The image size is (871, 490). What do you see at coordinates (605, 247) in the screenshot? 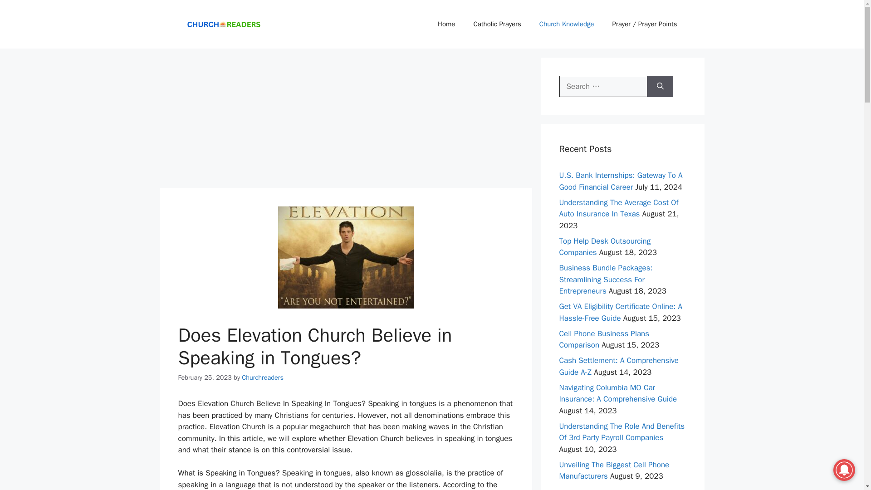
I see `Top Help Desk Outsourcing Companies` at bounding box center [605, 247].